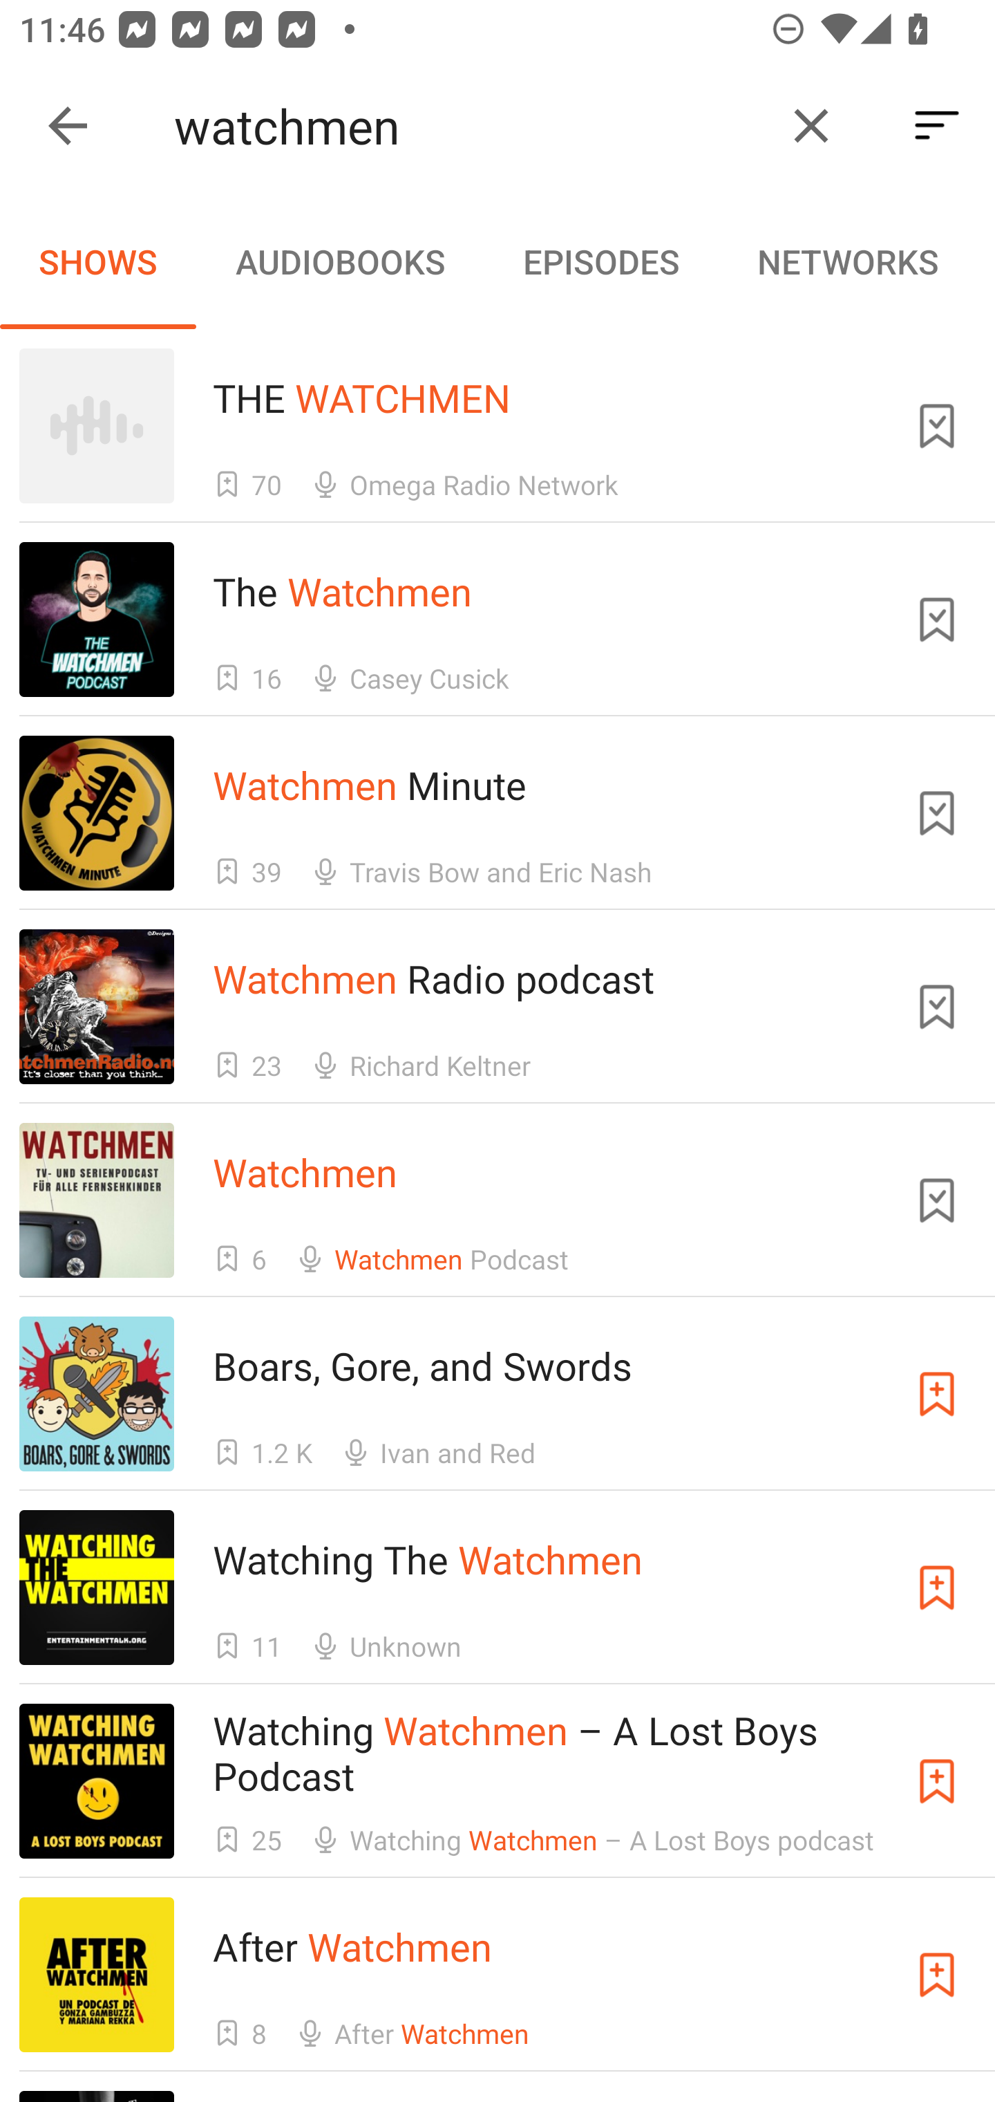 The height and width of the screenshot is (2102, 995). I want to click on watchmen, so click(468, 126).